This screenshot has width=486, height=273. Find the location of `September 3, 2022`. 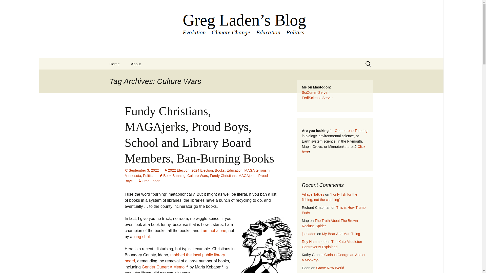

September 3, 2022 is located at coordinates (141, 170).